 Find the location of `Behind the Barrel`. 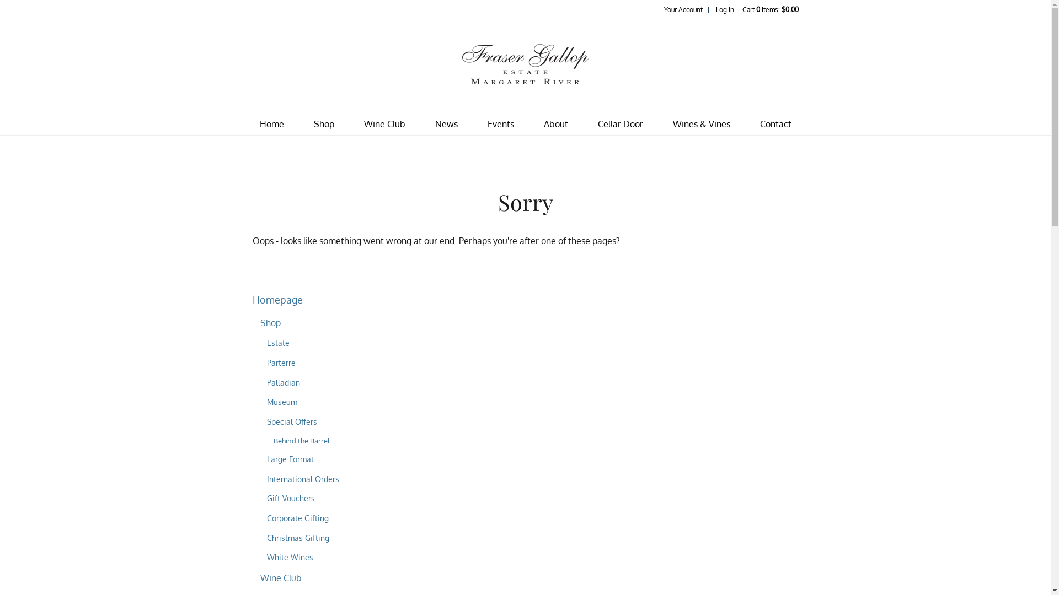

Behind the Barrel is located at coordinates (302, 441).